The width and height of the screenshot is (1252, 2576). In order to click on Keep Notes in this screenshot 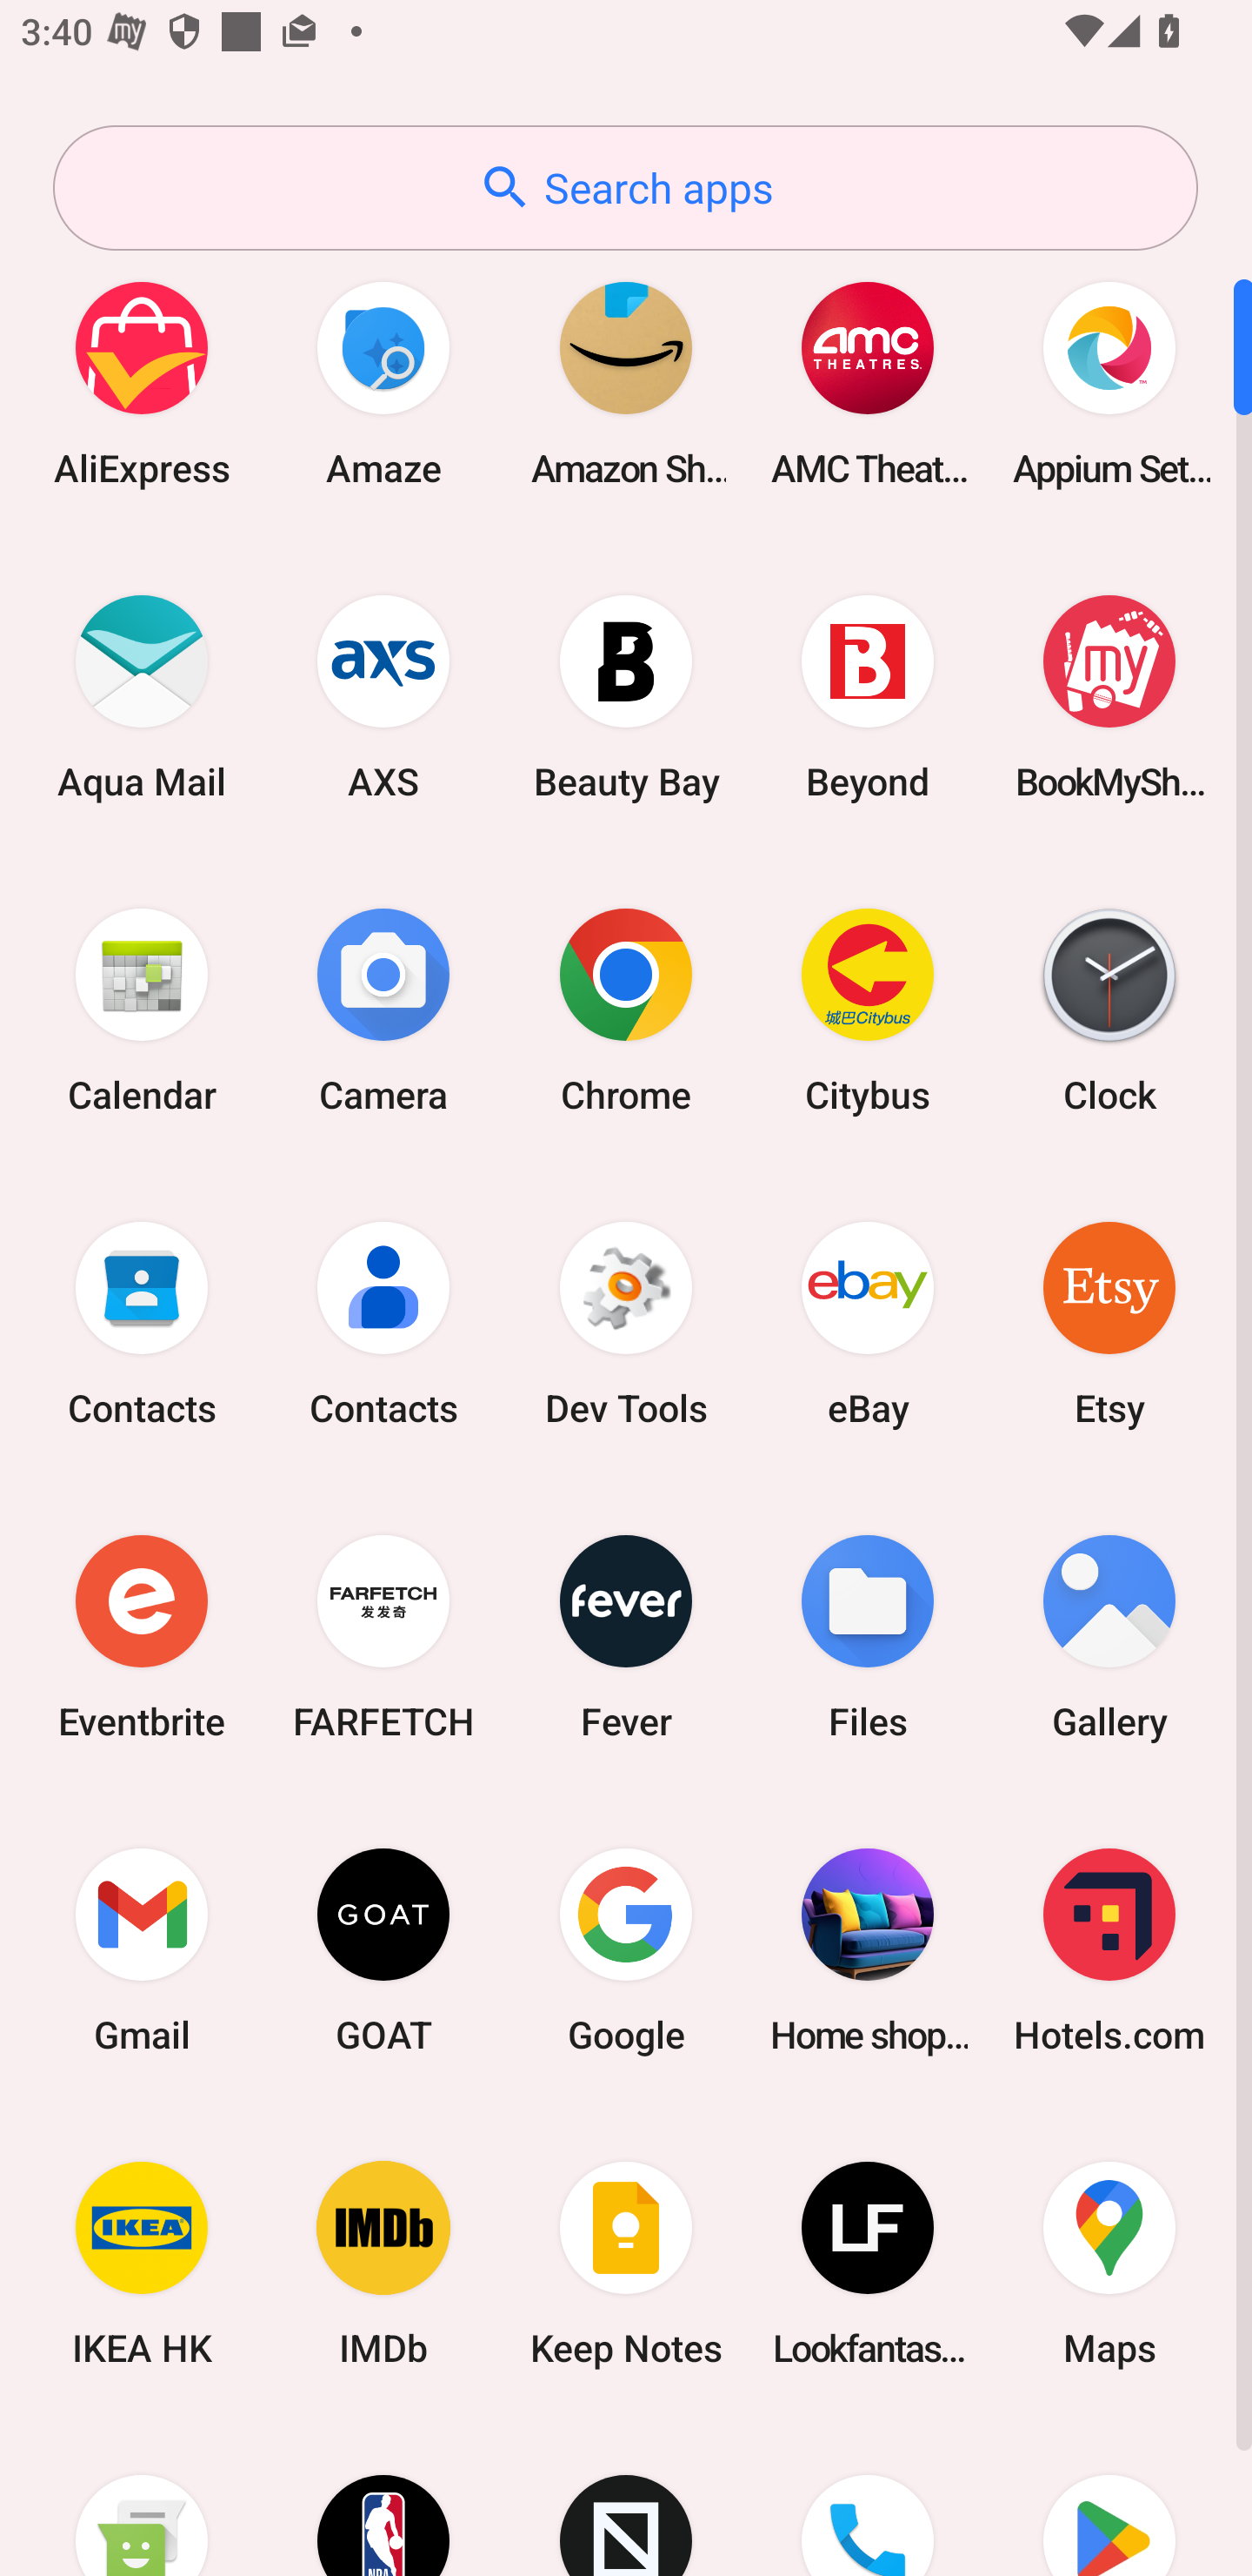, I will do `click(626, 2264)`.